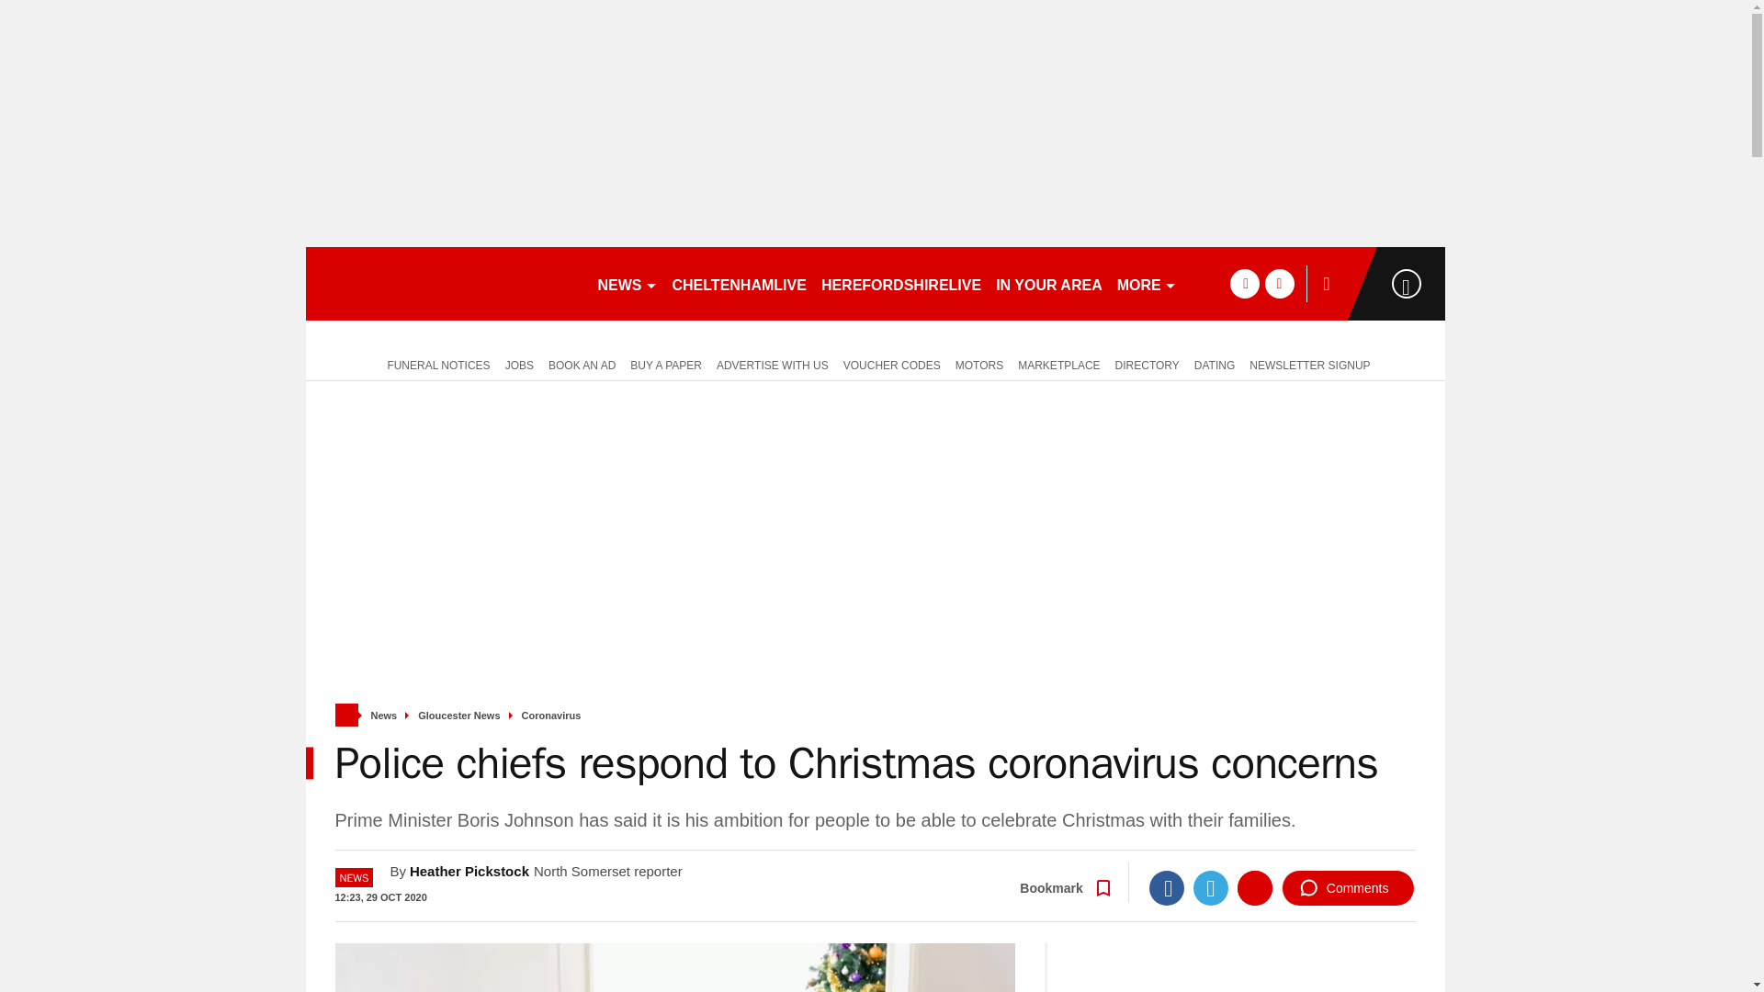  What do you see at coordinates (1279, 283) in the screenshot?
I see `twitter` at bounding box center [1279, 283].